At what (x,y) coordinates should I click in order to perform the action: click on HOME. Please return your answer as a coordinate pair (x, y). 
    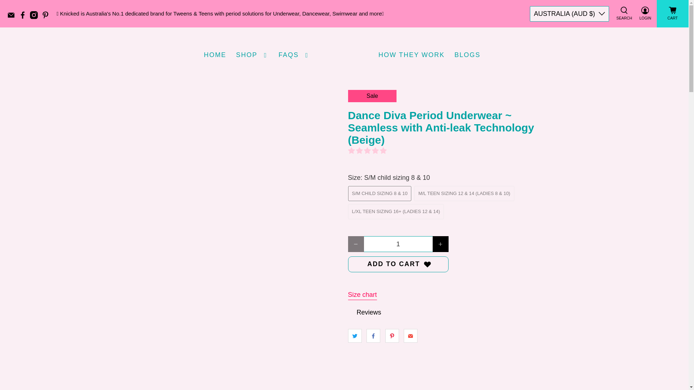
    Looking at the image, I should click on (215, 55).